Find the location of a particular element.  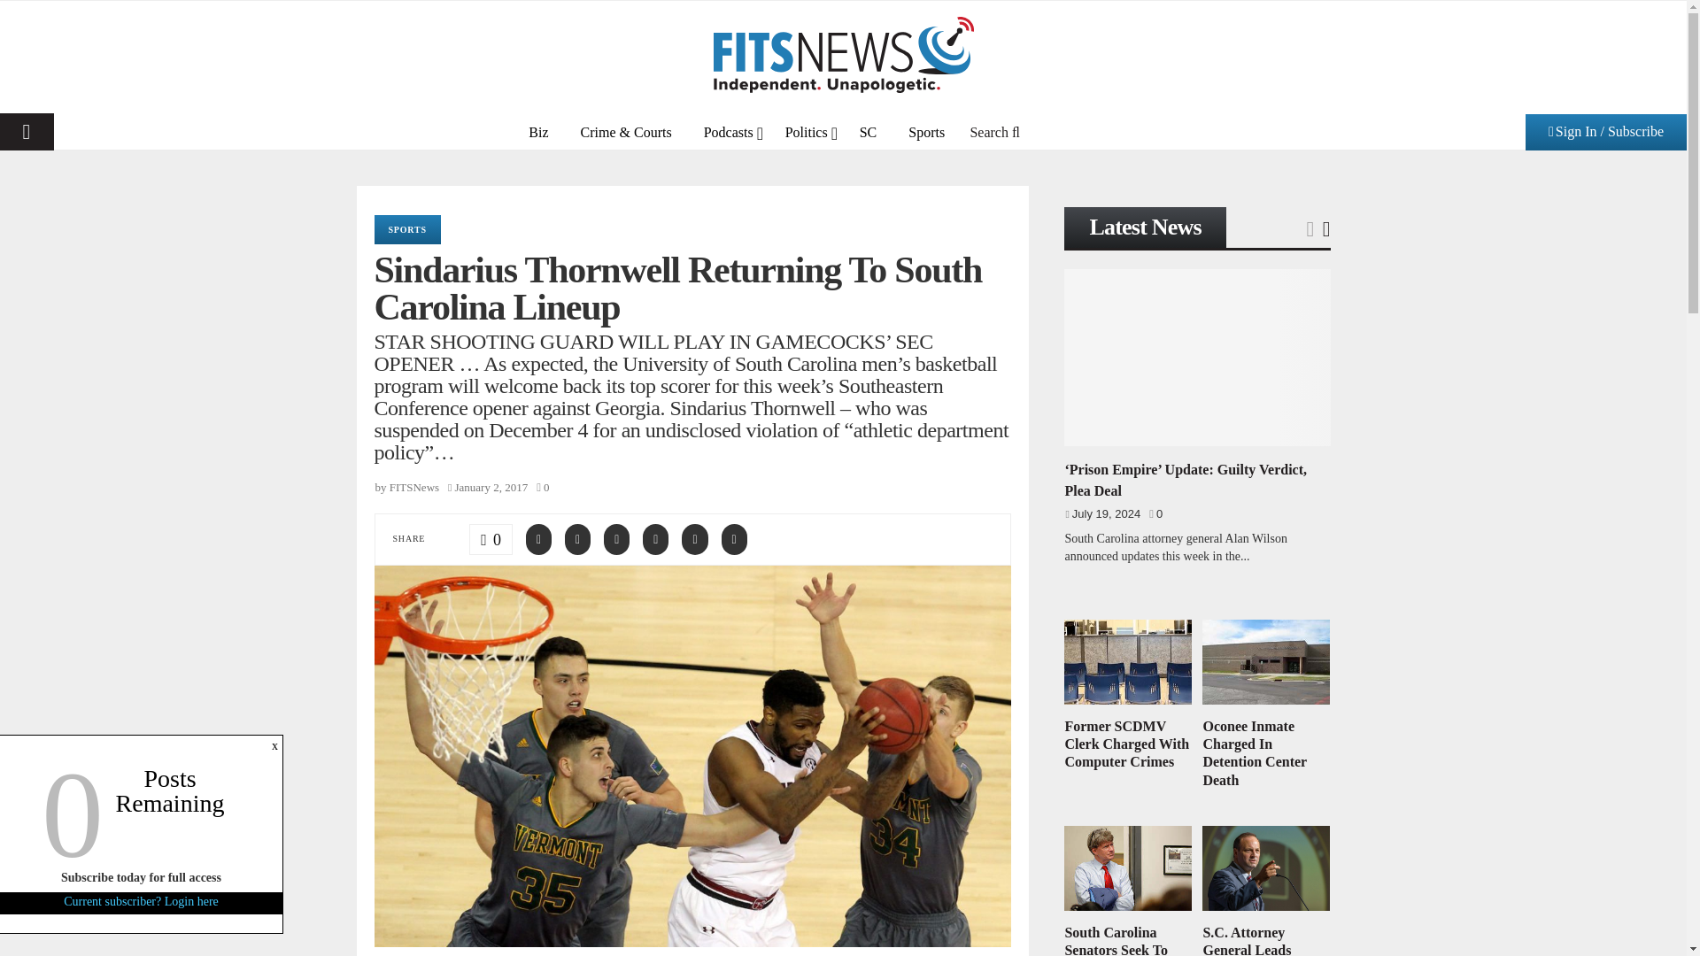

Login to your account is located at coordinates (844, 307).